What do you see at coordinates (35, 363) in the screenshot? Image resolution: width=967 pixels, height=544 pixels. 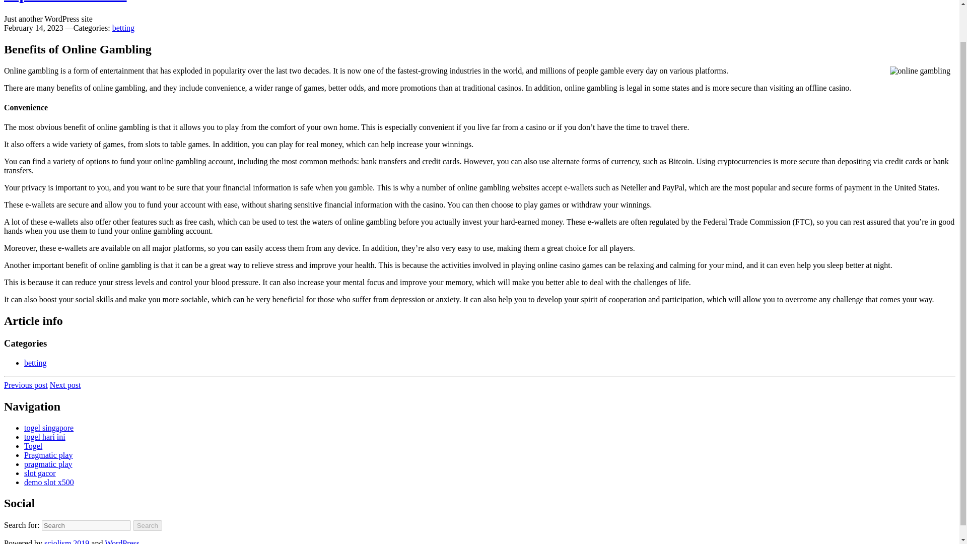 I see `betting` at bounding box center [35, 363].